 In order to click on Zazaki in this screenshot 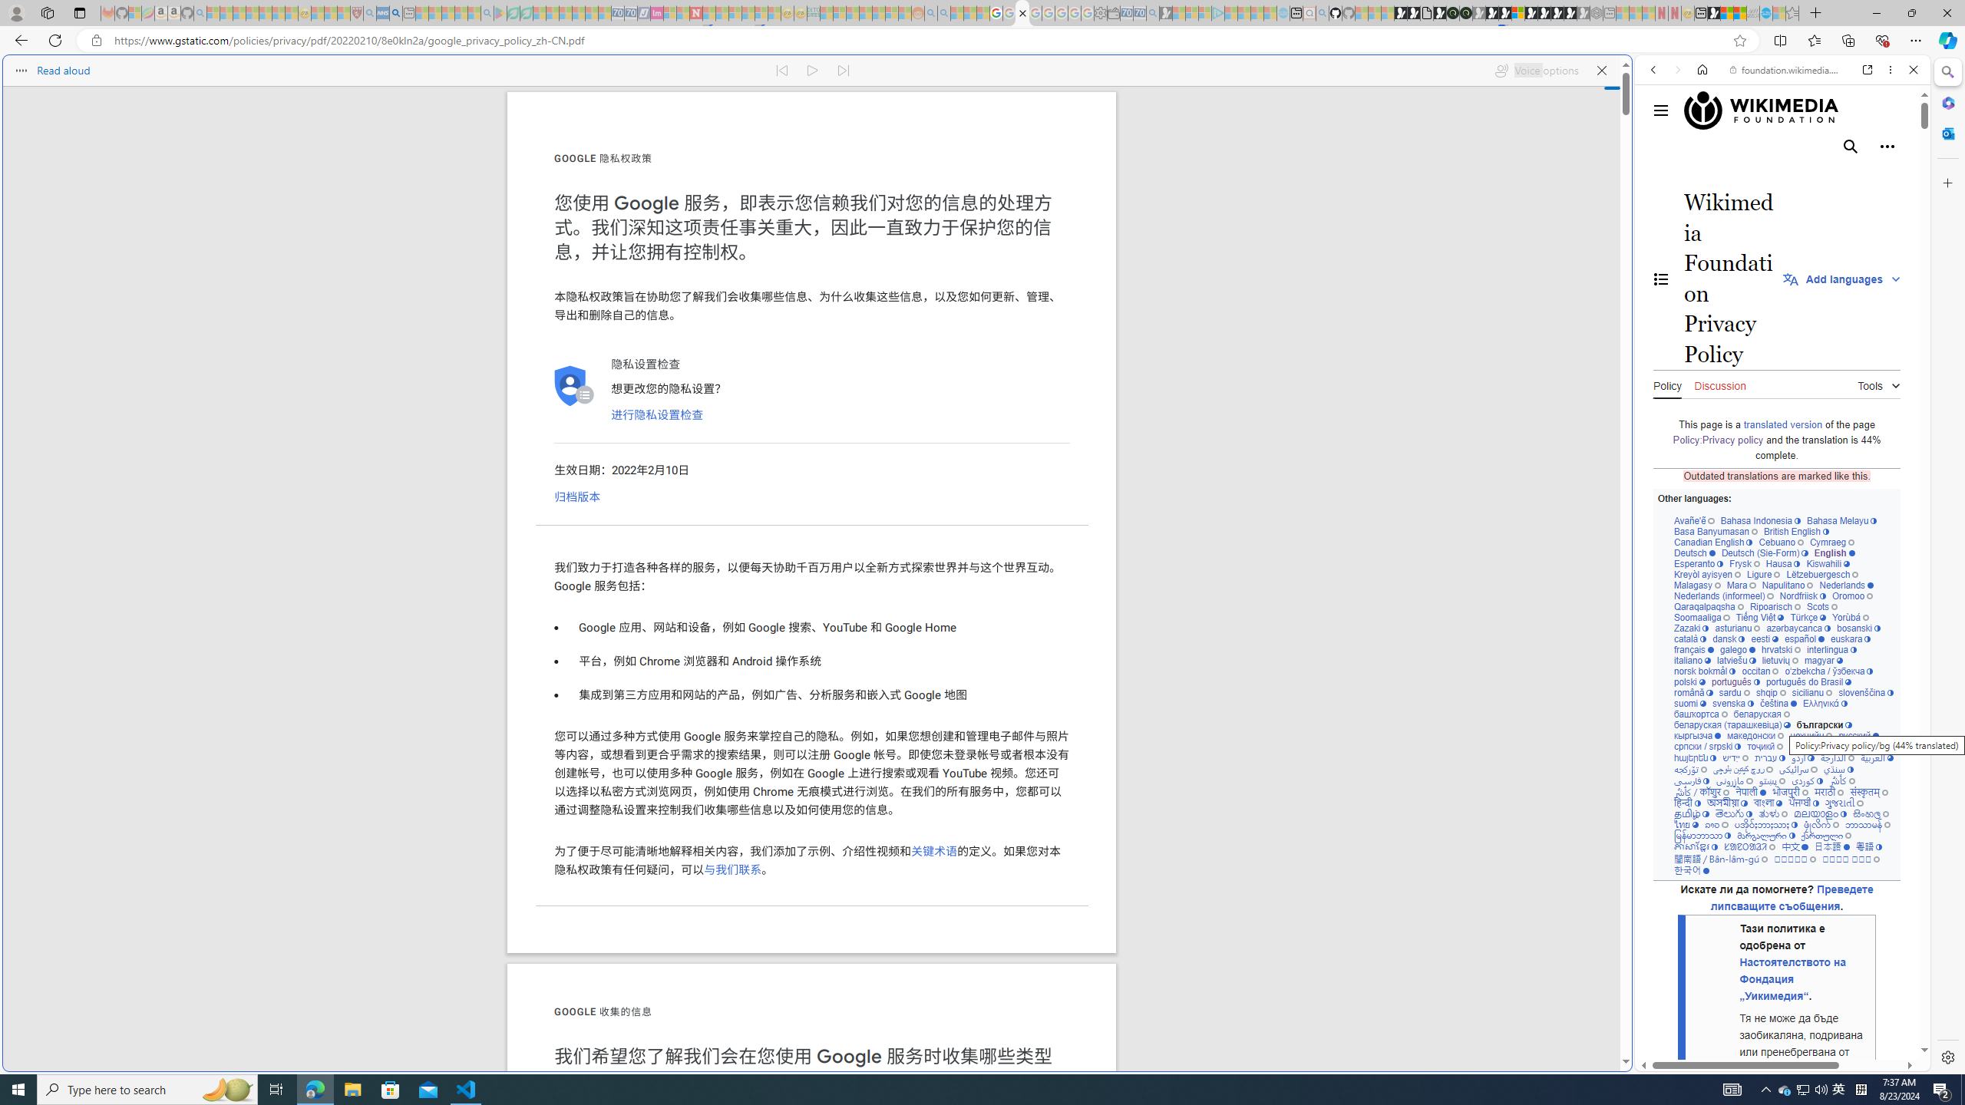, I will do `click(1692, 628)`.